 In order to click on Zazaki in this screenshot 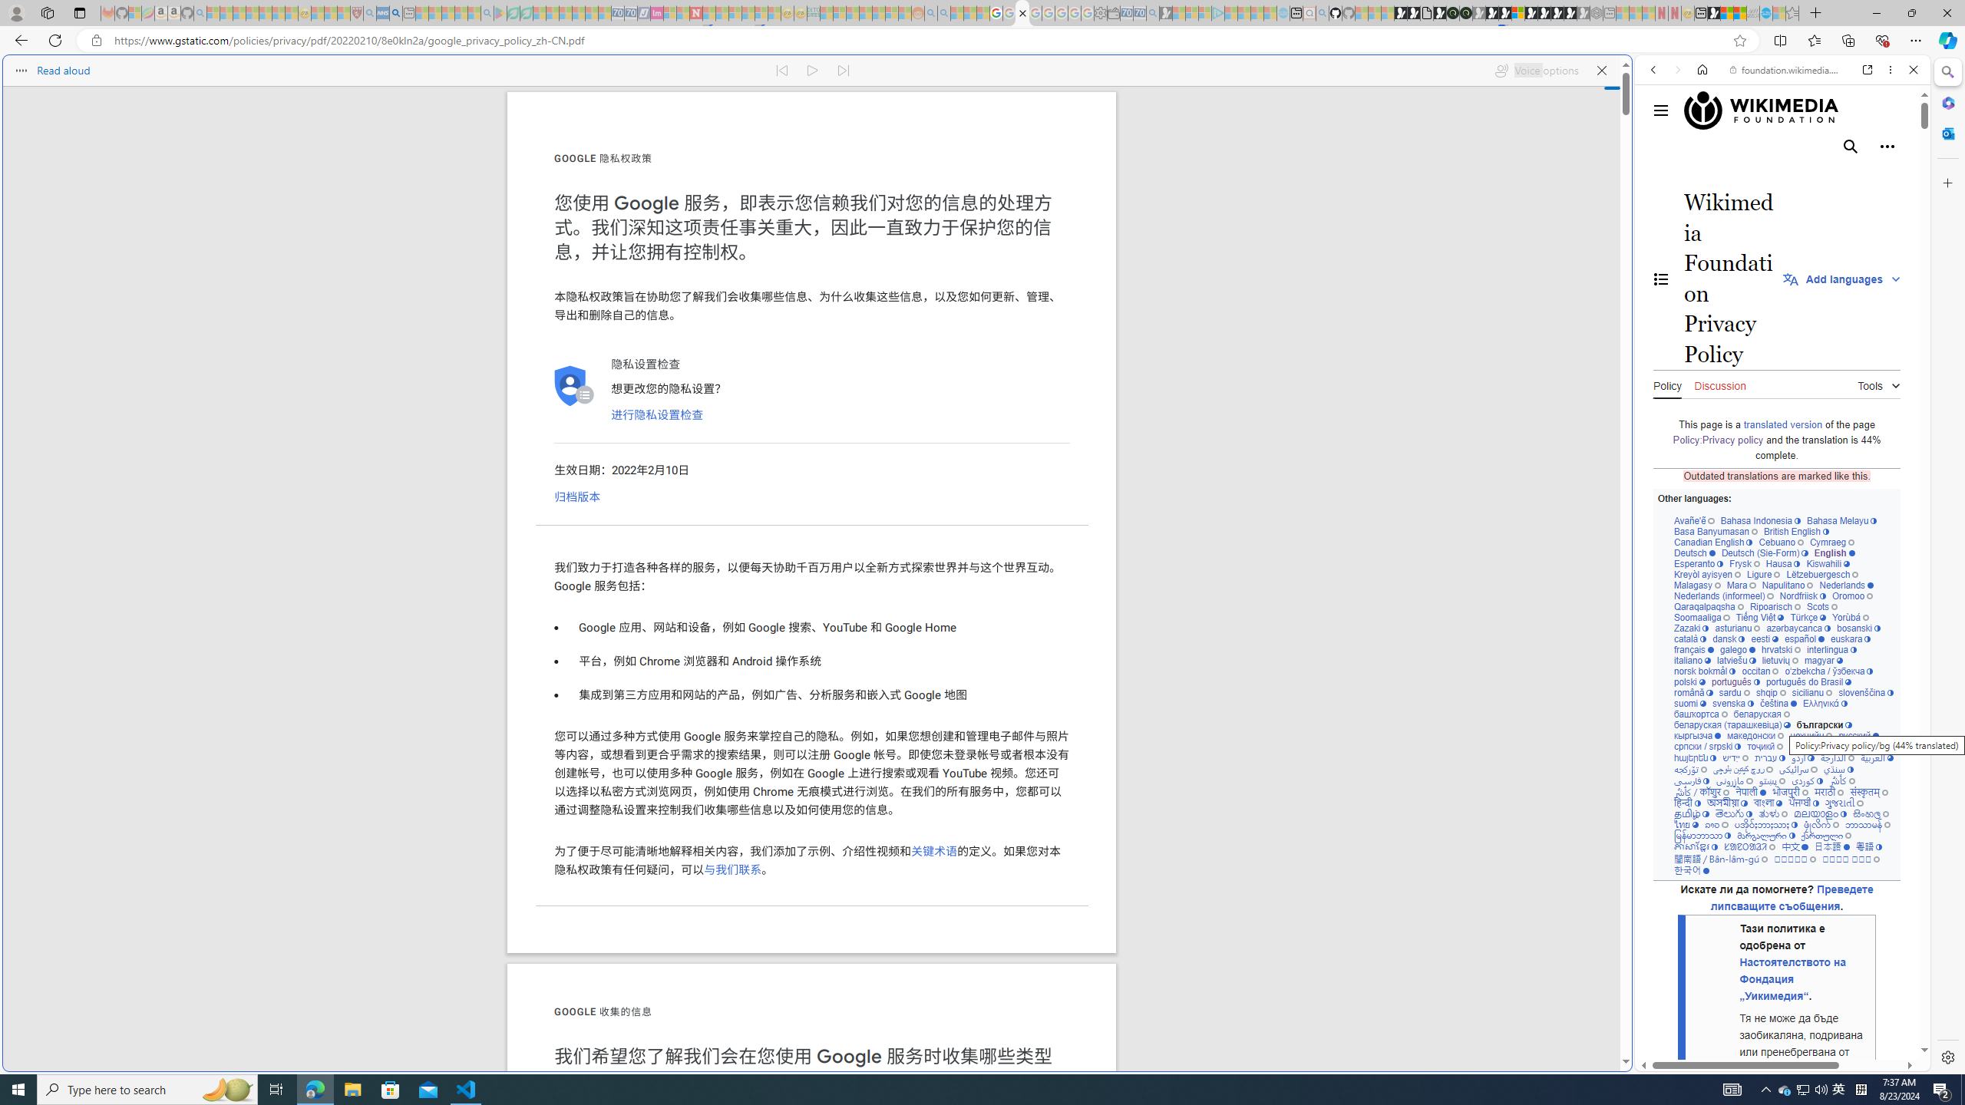, I will do `click(1692, 628)`.